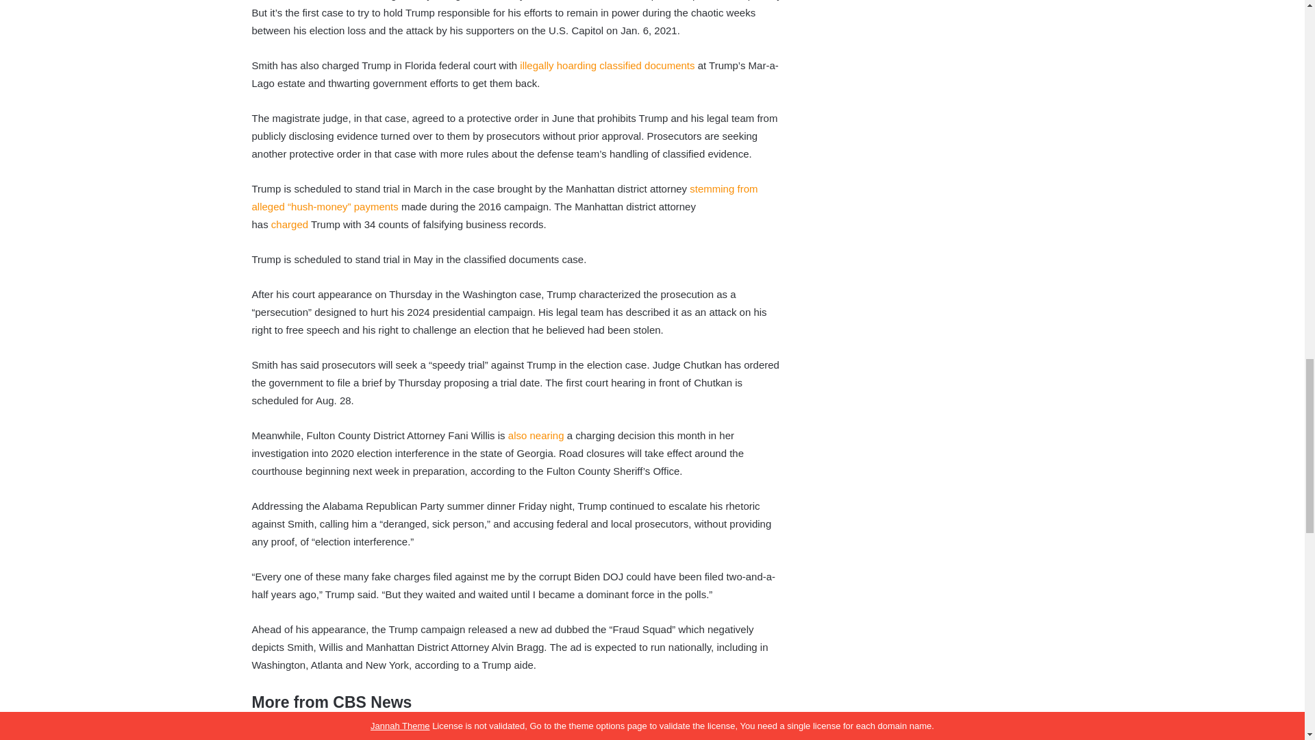 The height and width of the screenshot is (740, 1315). Describe the element at coordinates (289, 223) in the screenshot. I see `charged` at that location.